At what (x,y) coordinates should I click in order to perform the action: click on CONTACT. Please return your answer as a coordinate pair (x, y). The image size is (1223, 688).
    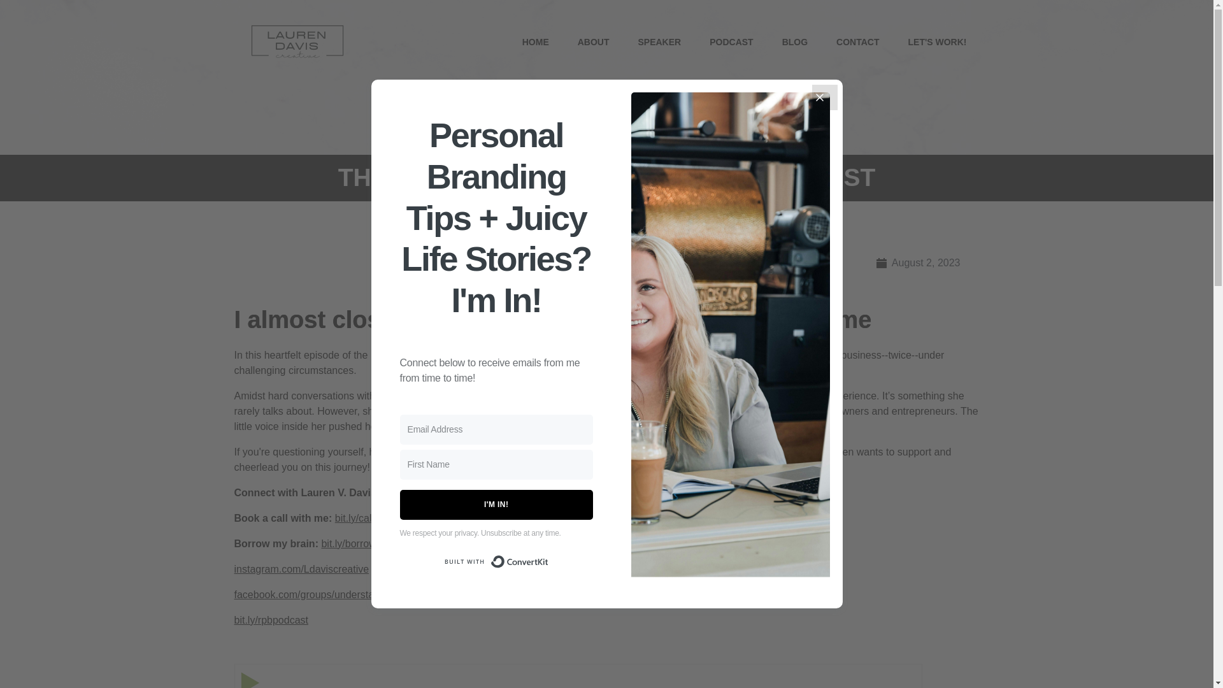
    Looking at the image, I should click on (857, 42).